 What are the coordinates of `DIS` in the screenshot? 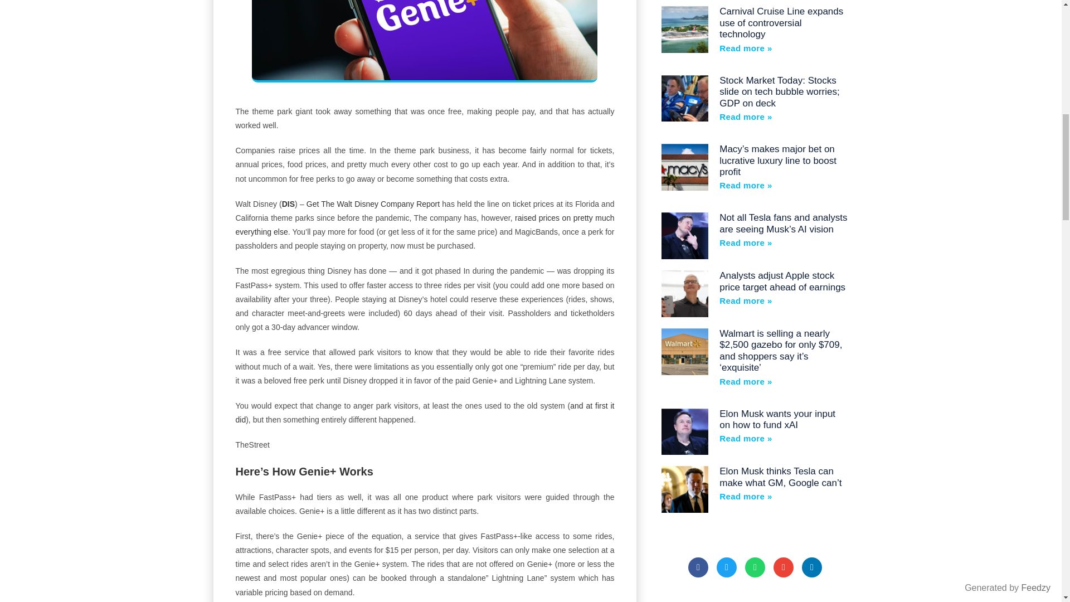 It's located at (289, 203).